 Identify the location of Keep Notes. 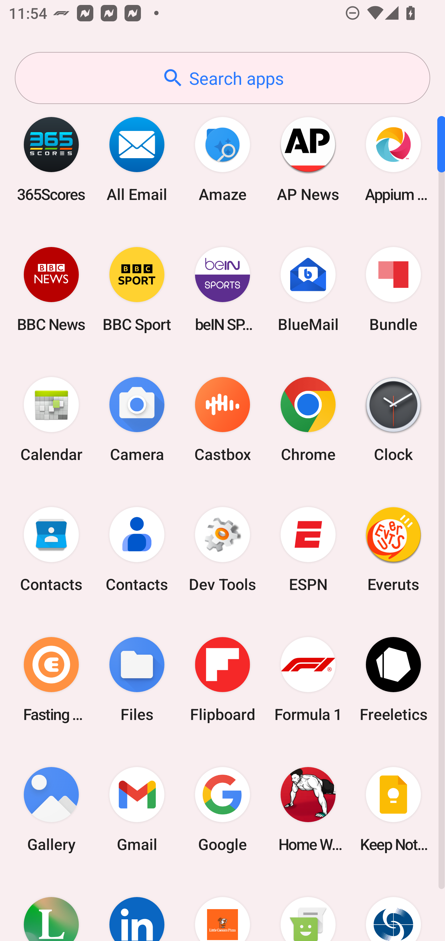
(393, 809).